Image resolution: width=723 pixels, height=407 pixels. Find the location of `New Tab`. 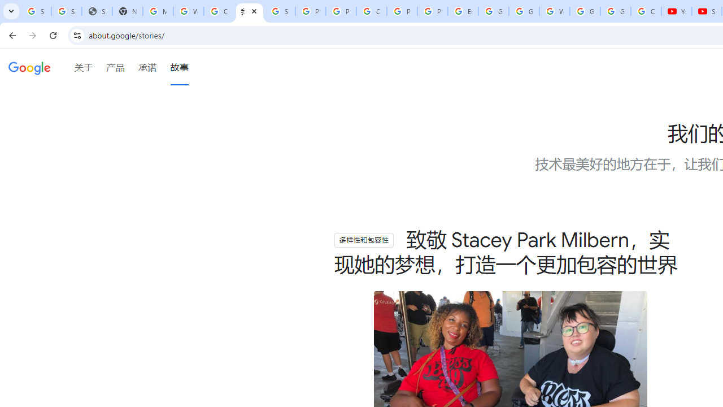

New Tab is located at coordinates (128, 11).